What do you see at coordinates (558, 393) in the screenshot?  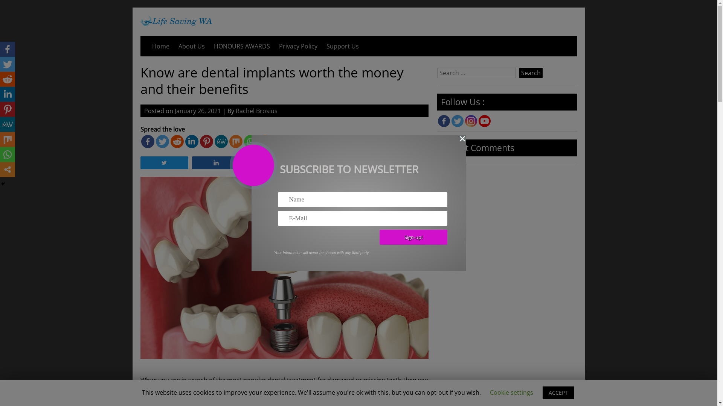 I see `ACCEPT` at bounding box center [558, 393].